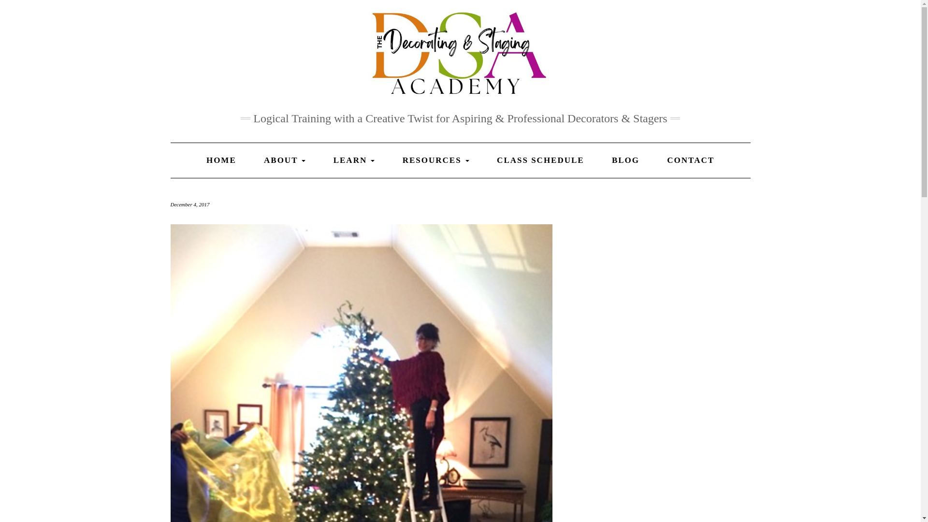 The image size is (928, 522). Describe the element at coordinates (436, 160) in the screenshot. I see `RESOURCES` at that location.